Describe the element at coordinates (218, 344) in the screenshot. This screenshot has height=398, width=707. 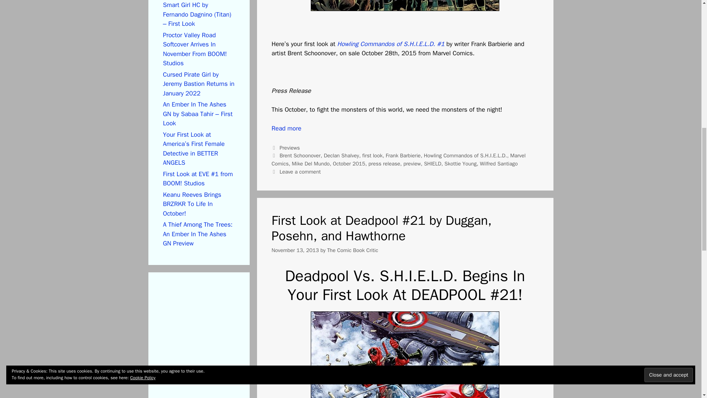
I see `Advertisement` at that location.